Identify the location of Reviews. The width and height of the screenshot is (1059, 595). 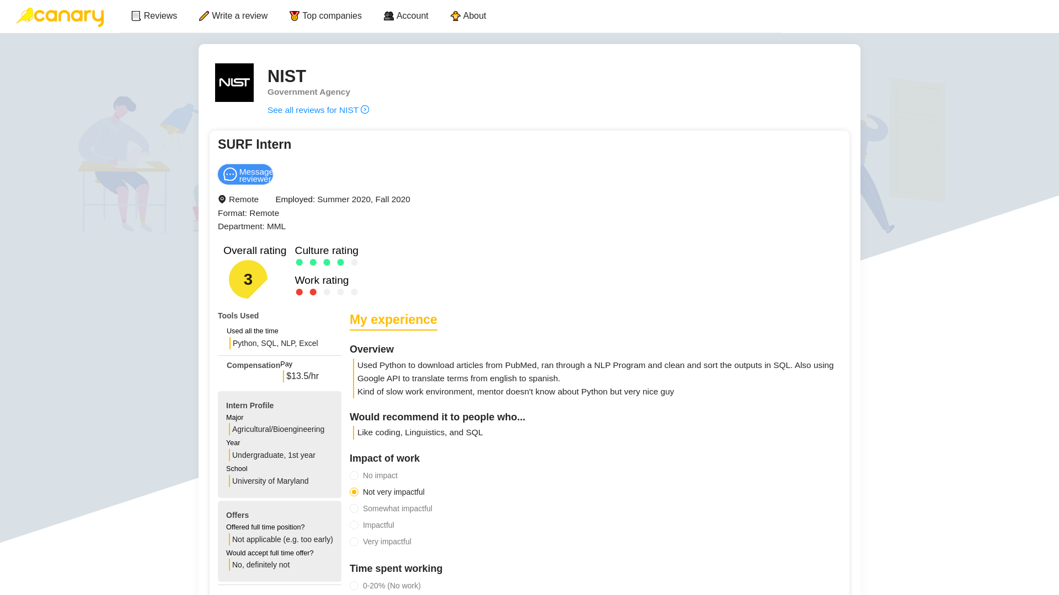
(154, 15).